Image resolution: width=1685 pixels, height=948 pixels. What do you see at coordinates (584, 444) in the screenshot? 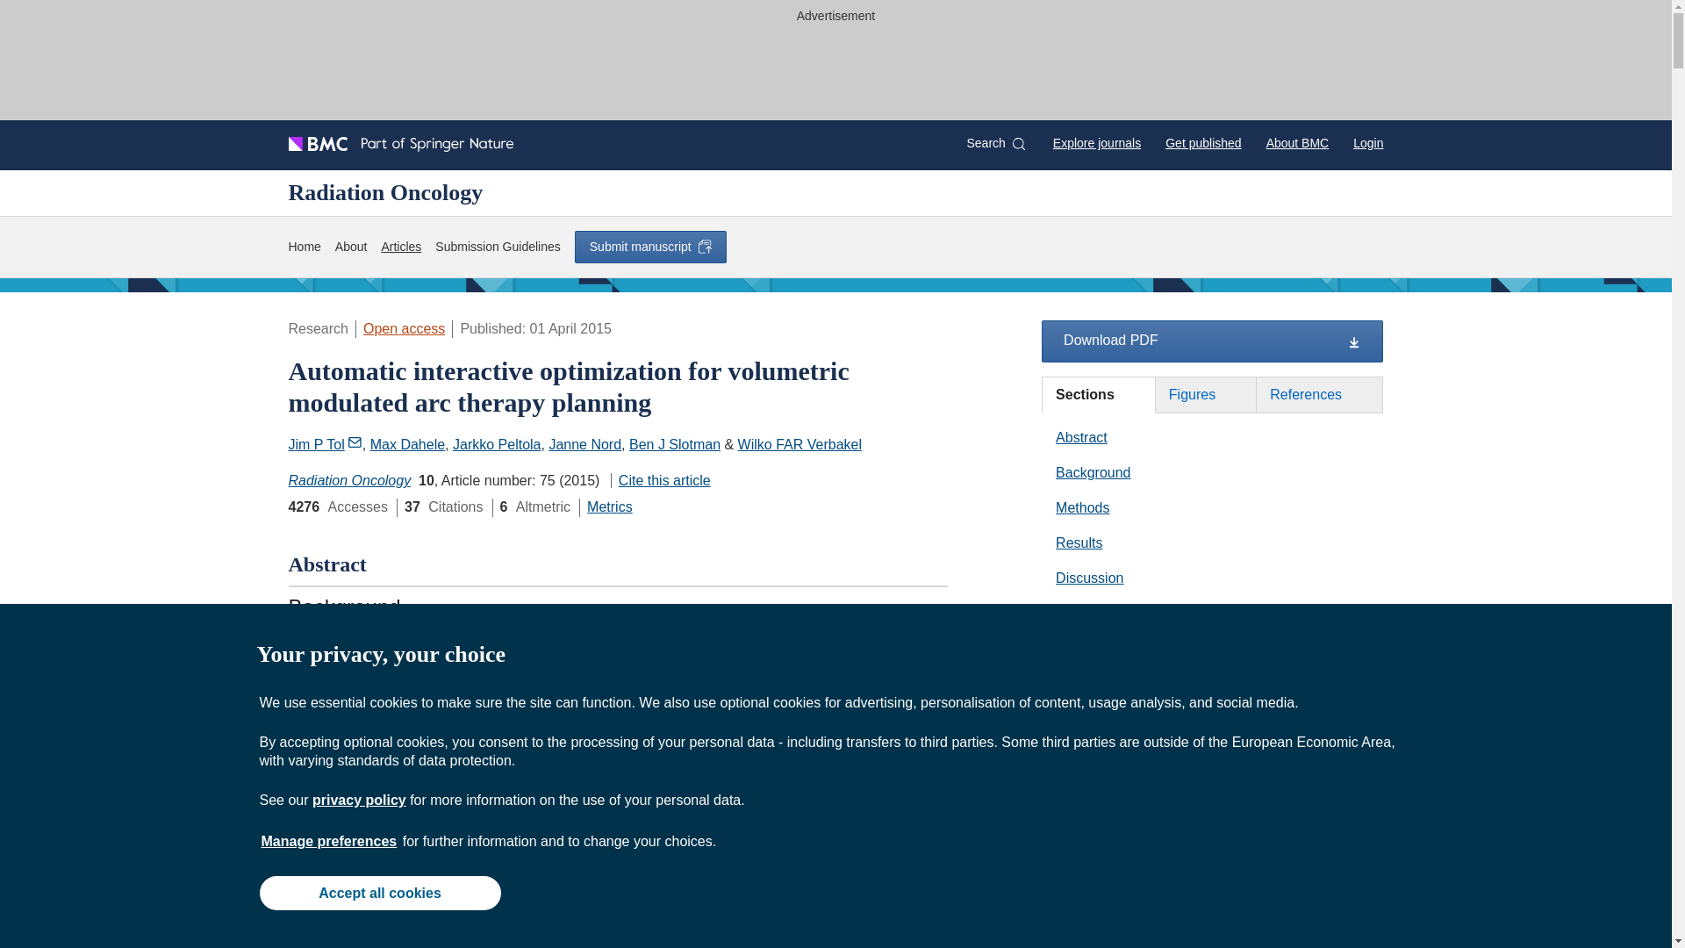
I see `Janne Nord` at bounding box center [584, 444].